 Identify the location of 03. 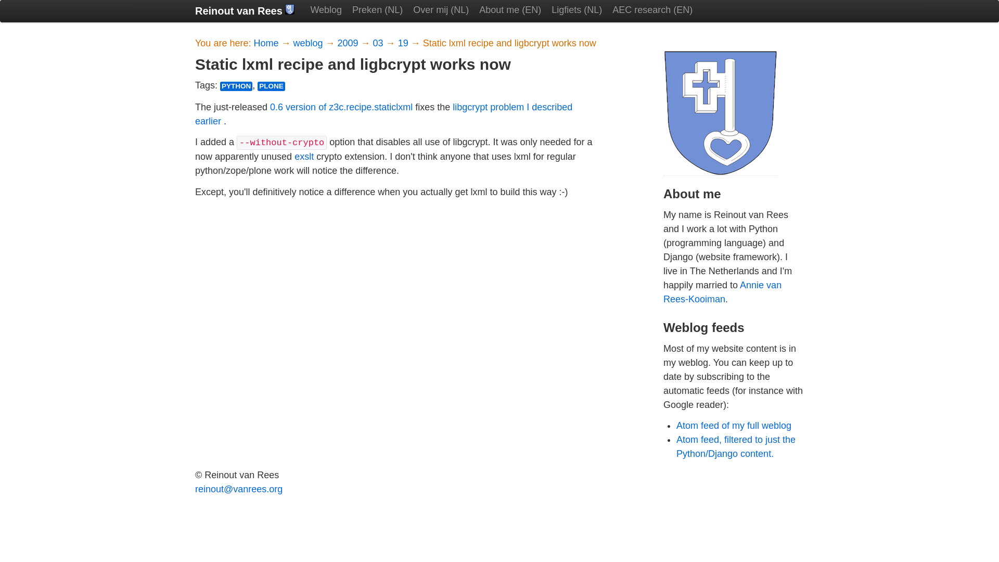
(379, 43).